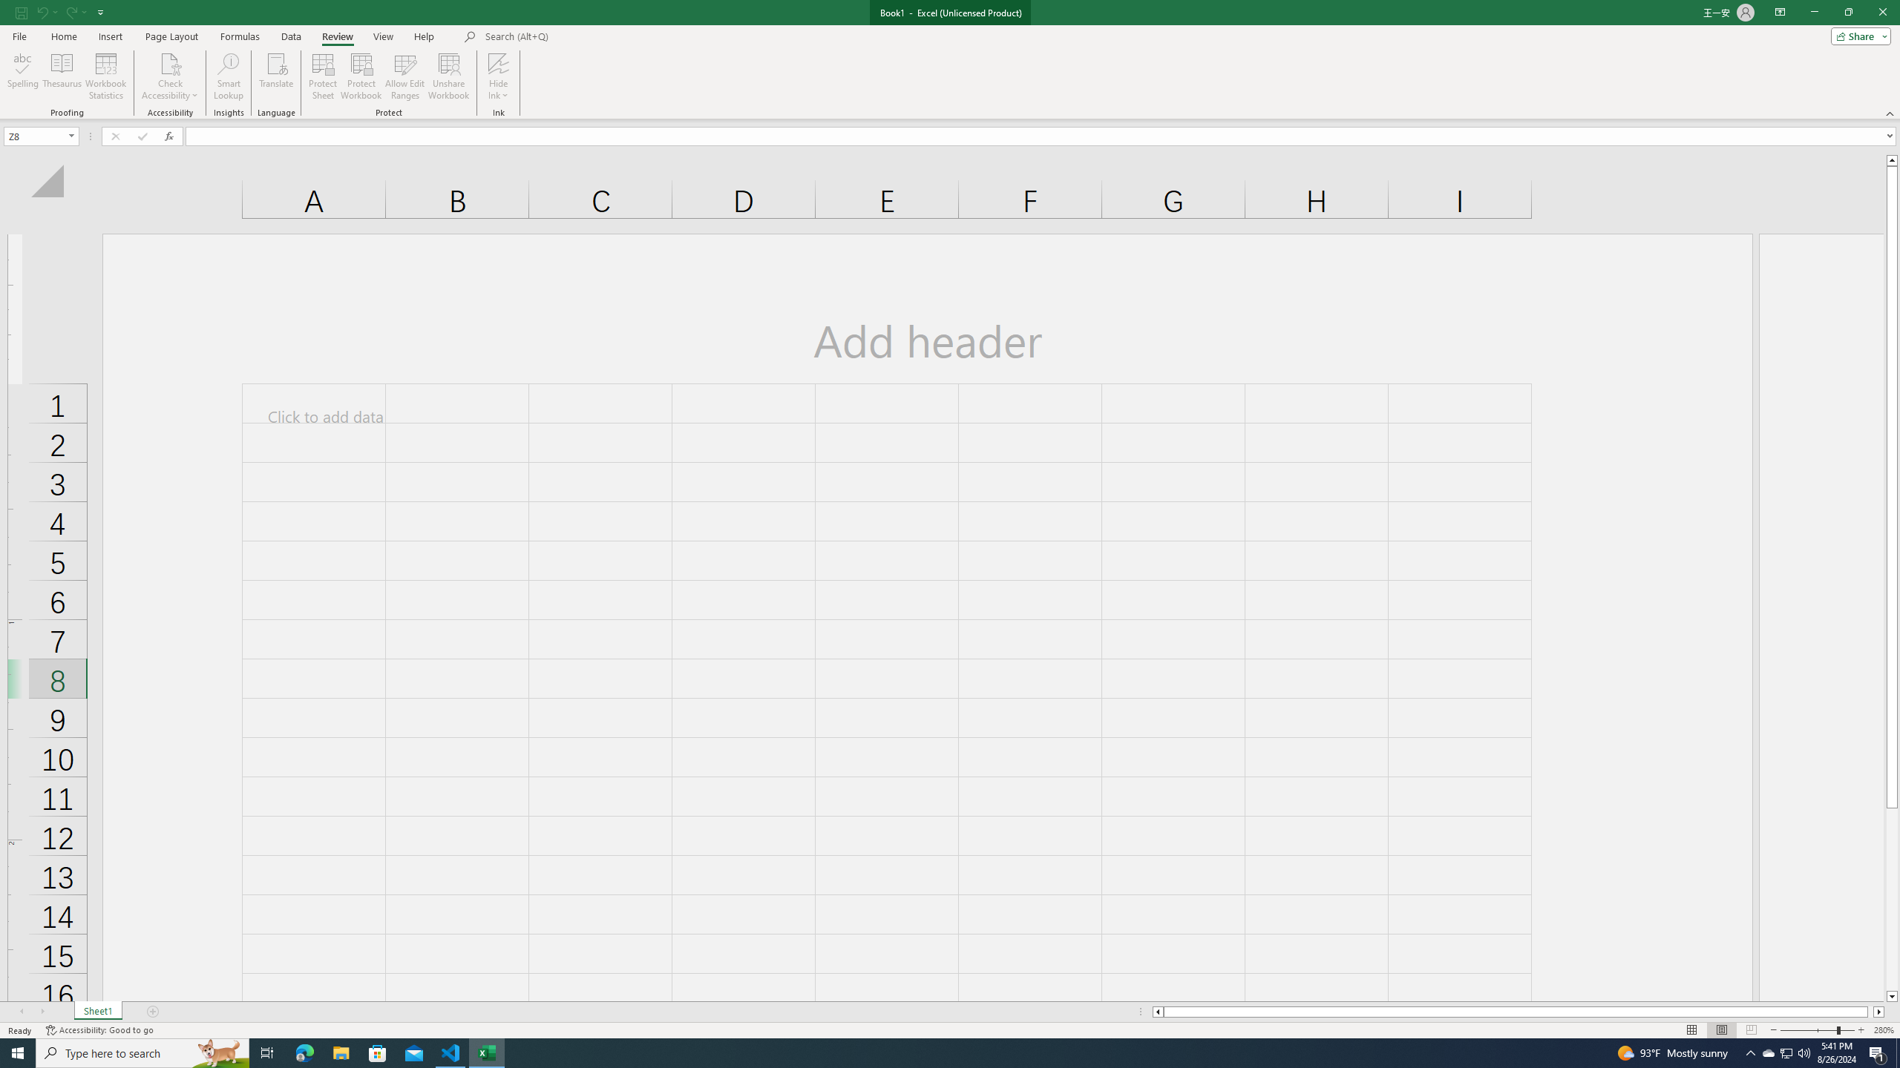 The width and height of the screenshot is (1900, 1068). What do you see at coordinates (22, 76) in the screenshot?
I see `Spelling...` at bounding box center [22, 76].